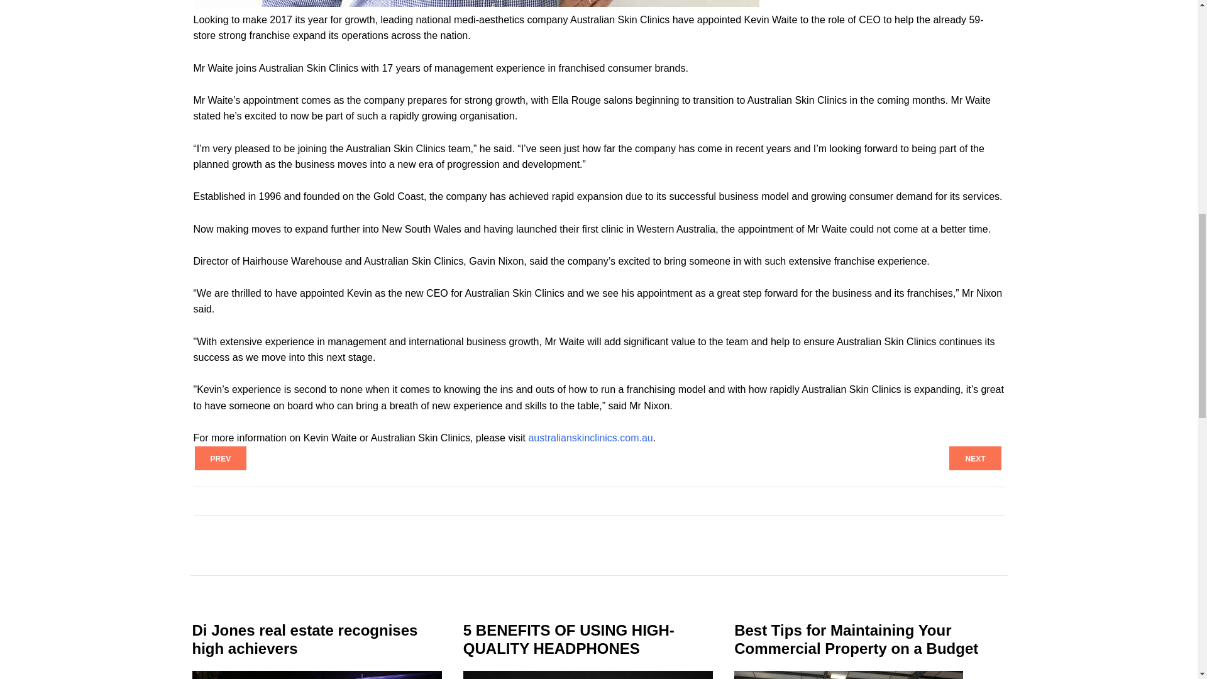 This screenshot has width=1207, height=679. What do you see at coordinates (590, 438) in the screenshot?
I see `australianskinclinics.com.au` at bounding box center [590, 438].